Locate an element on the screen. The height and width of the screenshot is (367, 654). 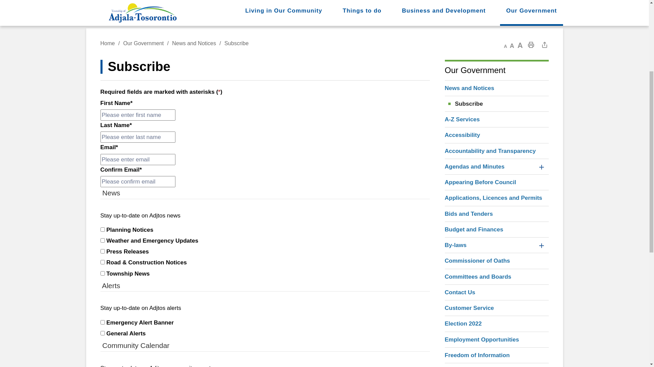
Our Government is located at coordinates (148, 177).